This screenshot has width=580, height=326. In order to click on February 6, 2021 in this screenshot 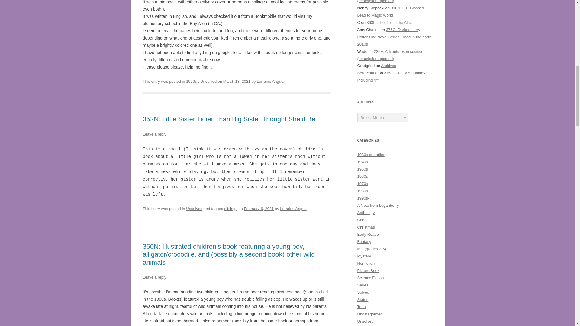, I will do `click(259, 208)`.